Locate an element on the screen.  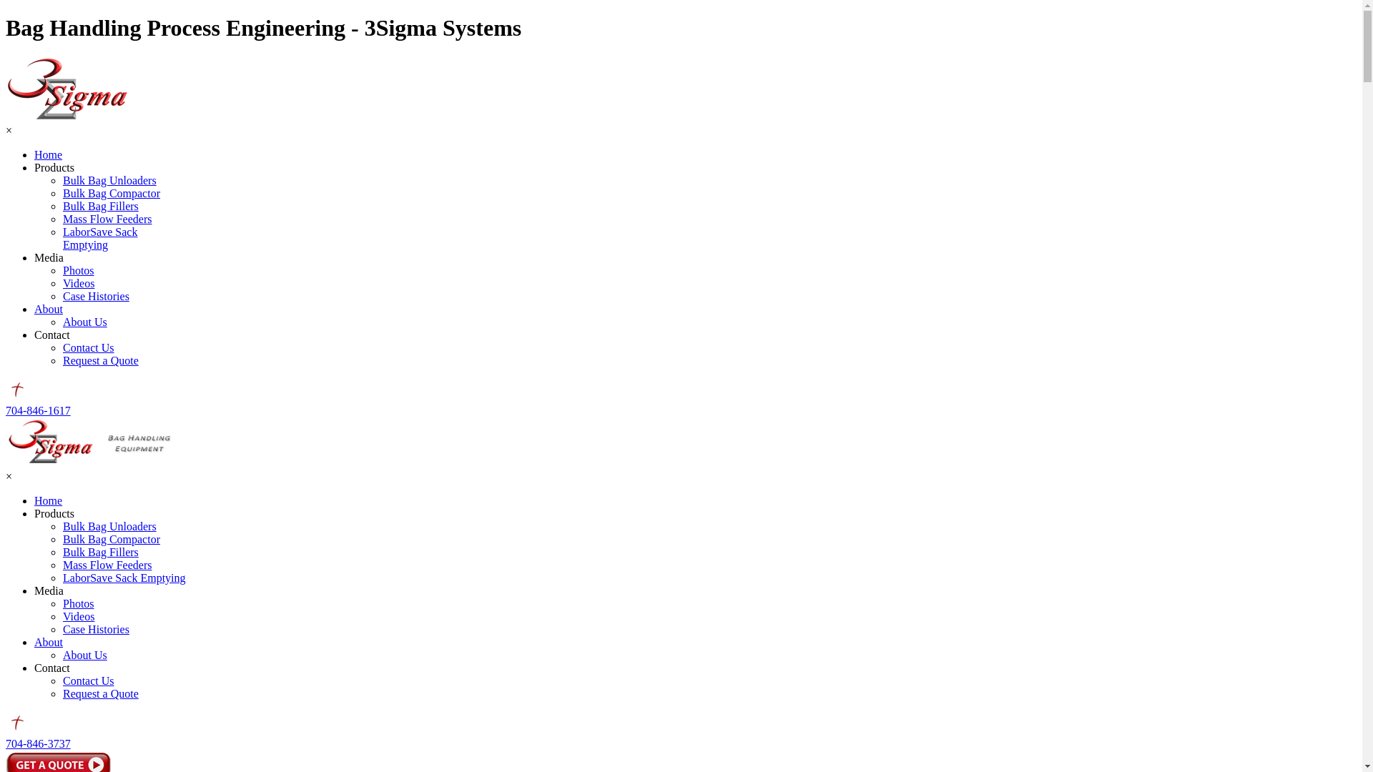
Bulk Bag Compactor is located at coordinates (112, 193).